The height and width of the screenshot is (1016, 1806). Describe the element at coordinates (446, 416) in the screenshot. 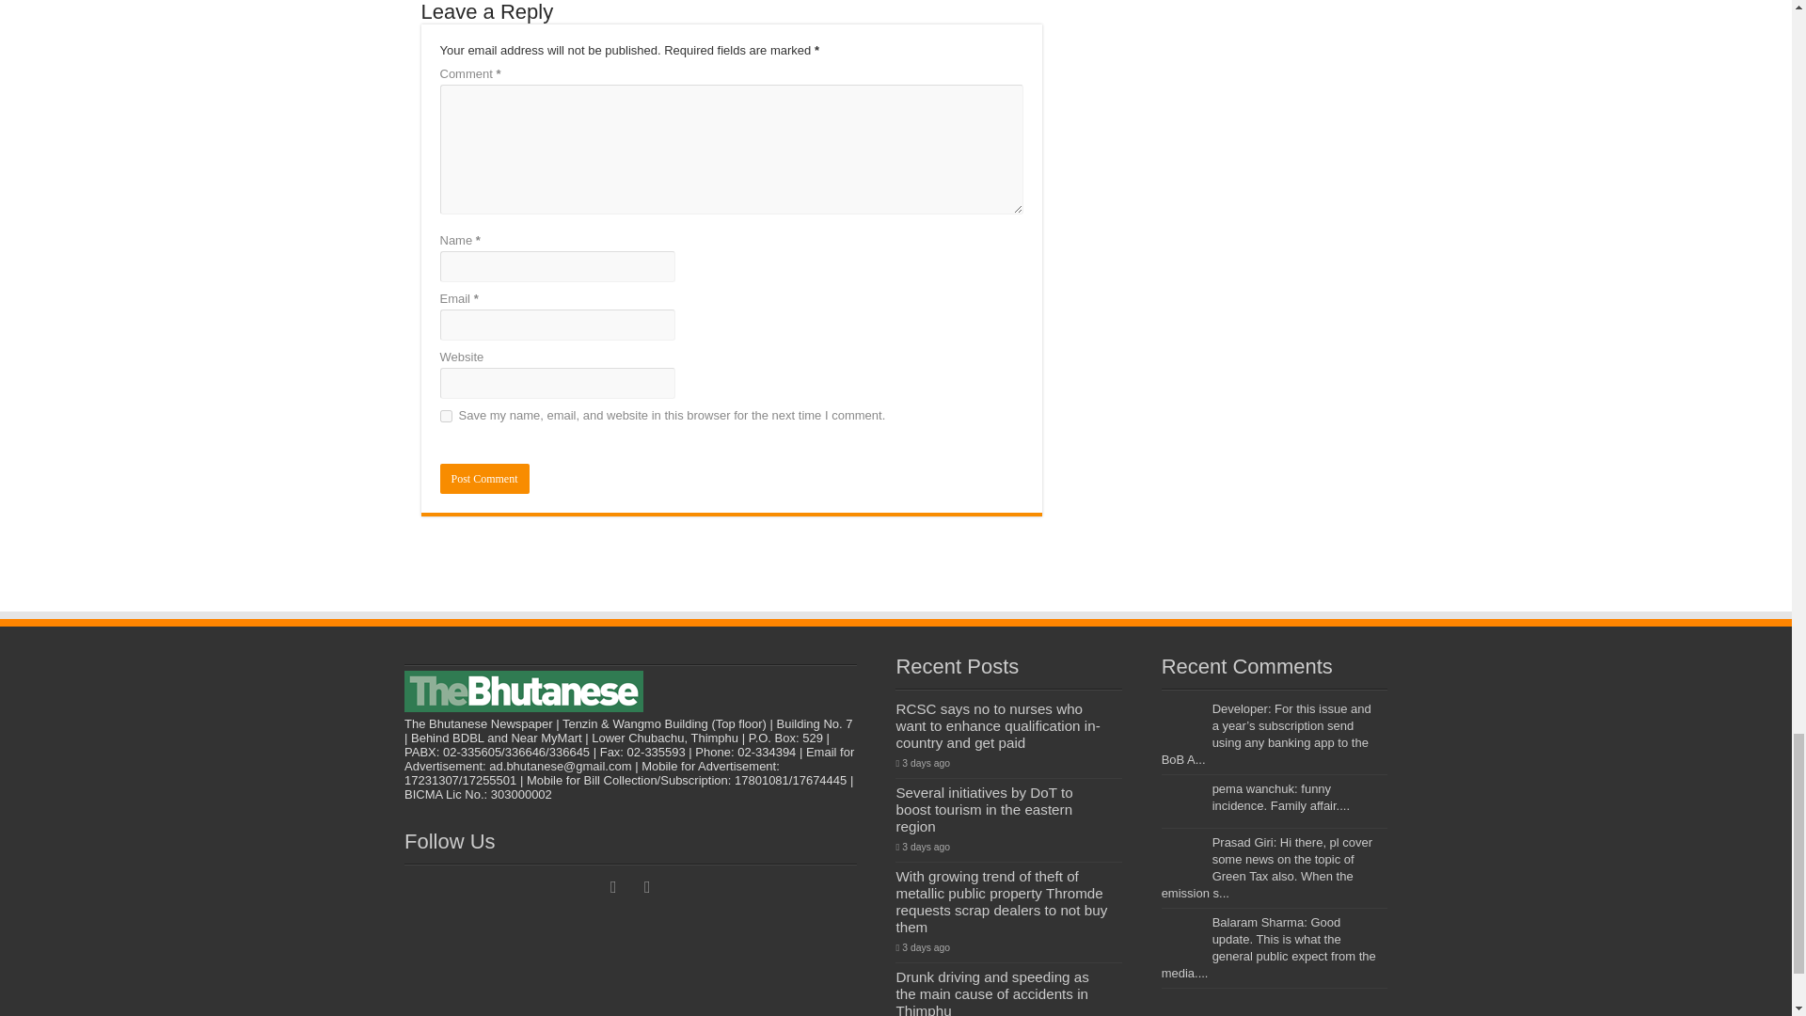

I see `yes` at that location.